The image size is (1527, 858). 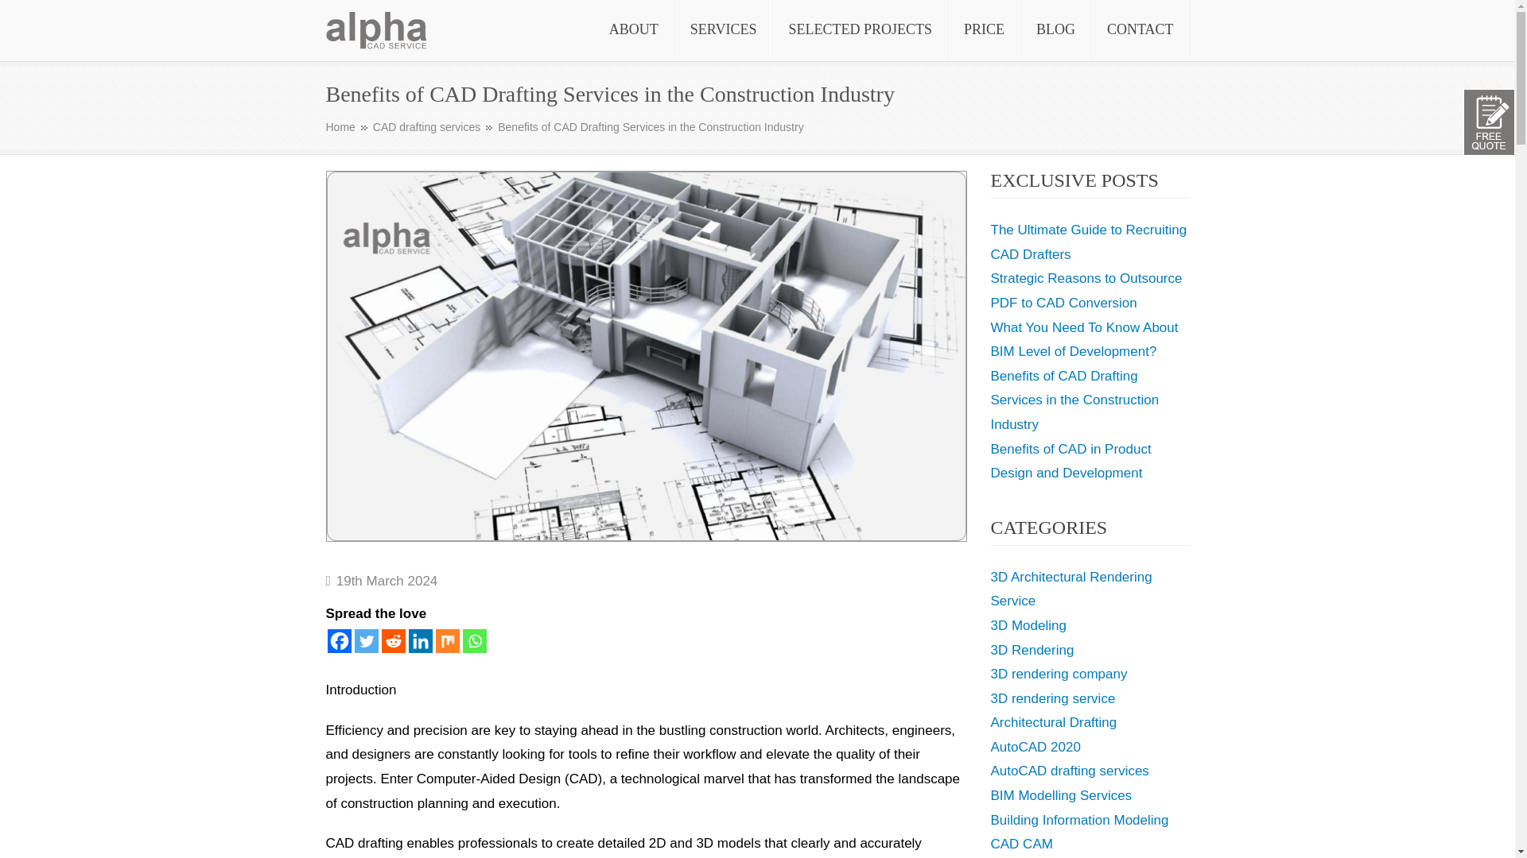 I want to click on PRICE, so click(x=984, y=29).